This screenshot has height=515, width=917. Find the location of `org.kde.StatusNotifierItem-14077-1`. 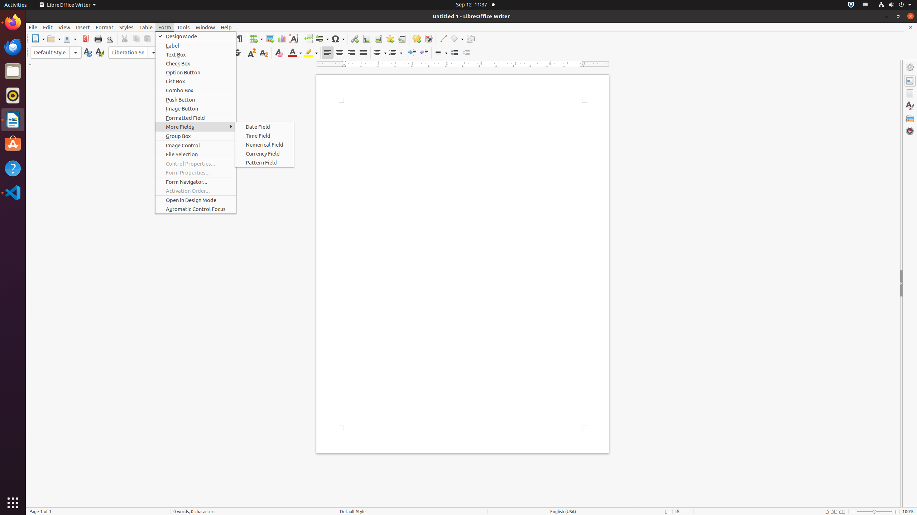

org.kde.StatusNotifierItem-14077-1 is located at coordinates (865, 5).